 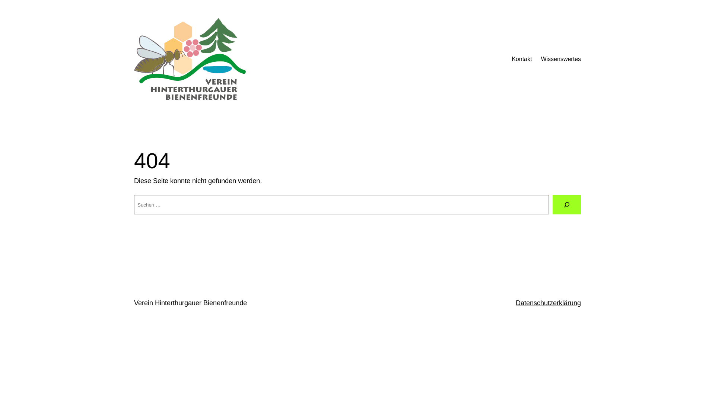 I want to click on Wissenswertes, so click(x=561, y=59).